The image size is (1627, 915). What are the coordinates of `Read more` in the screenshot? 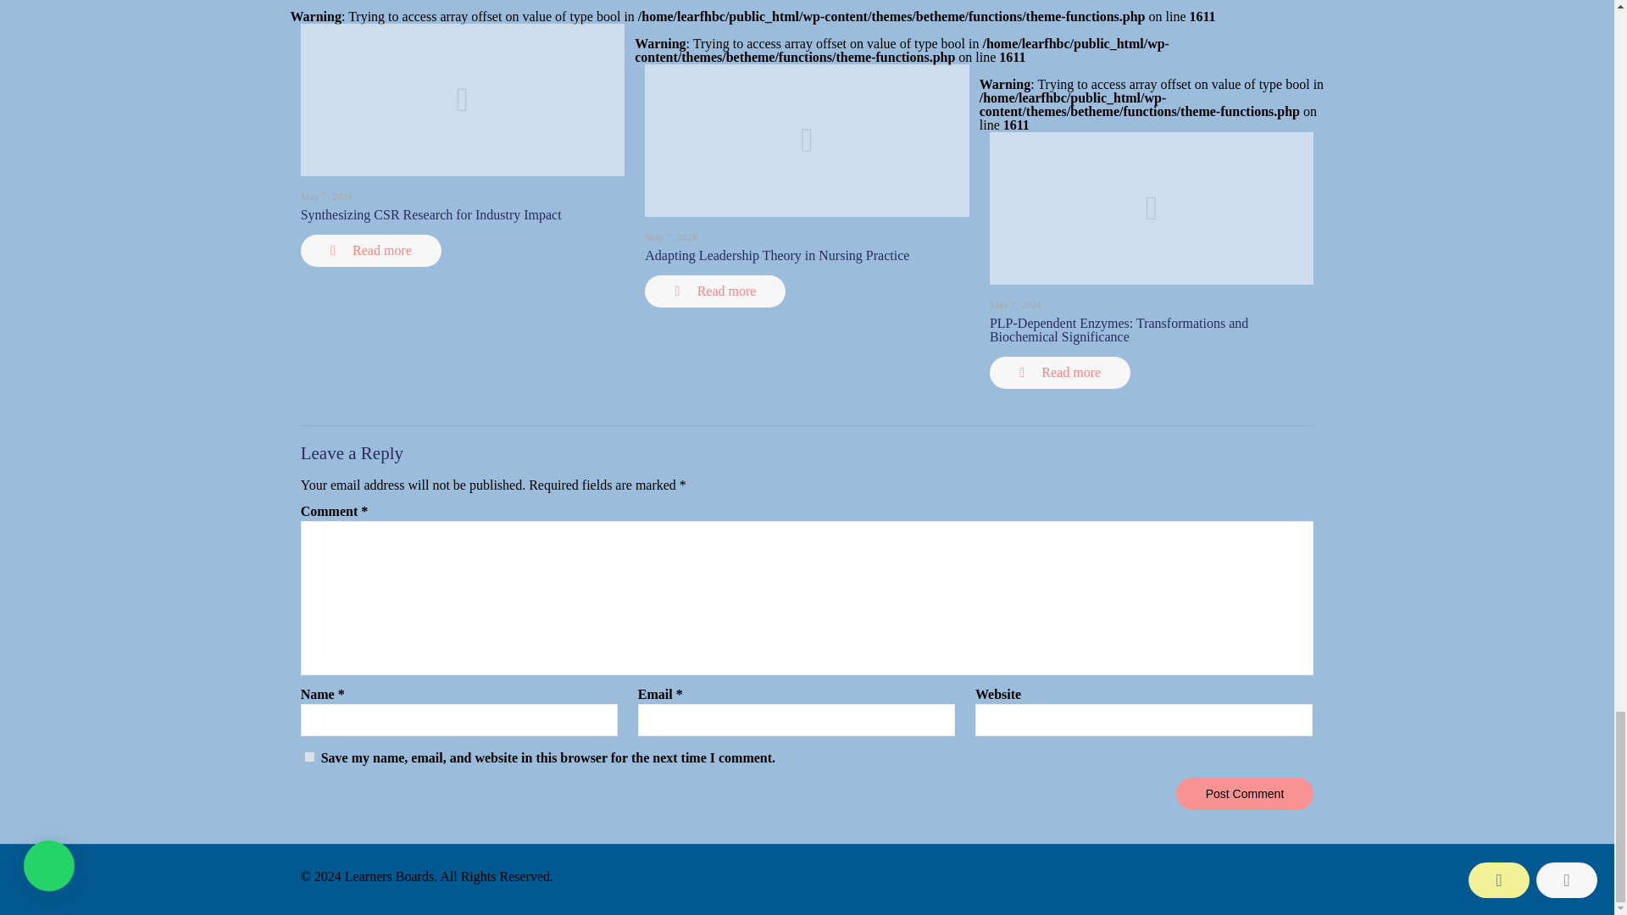 It's located at (371, 251).